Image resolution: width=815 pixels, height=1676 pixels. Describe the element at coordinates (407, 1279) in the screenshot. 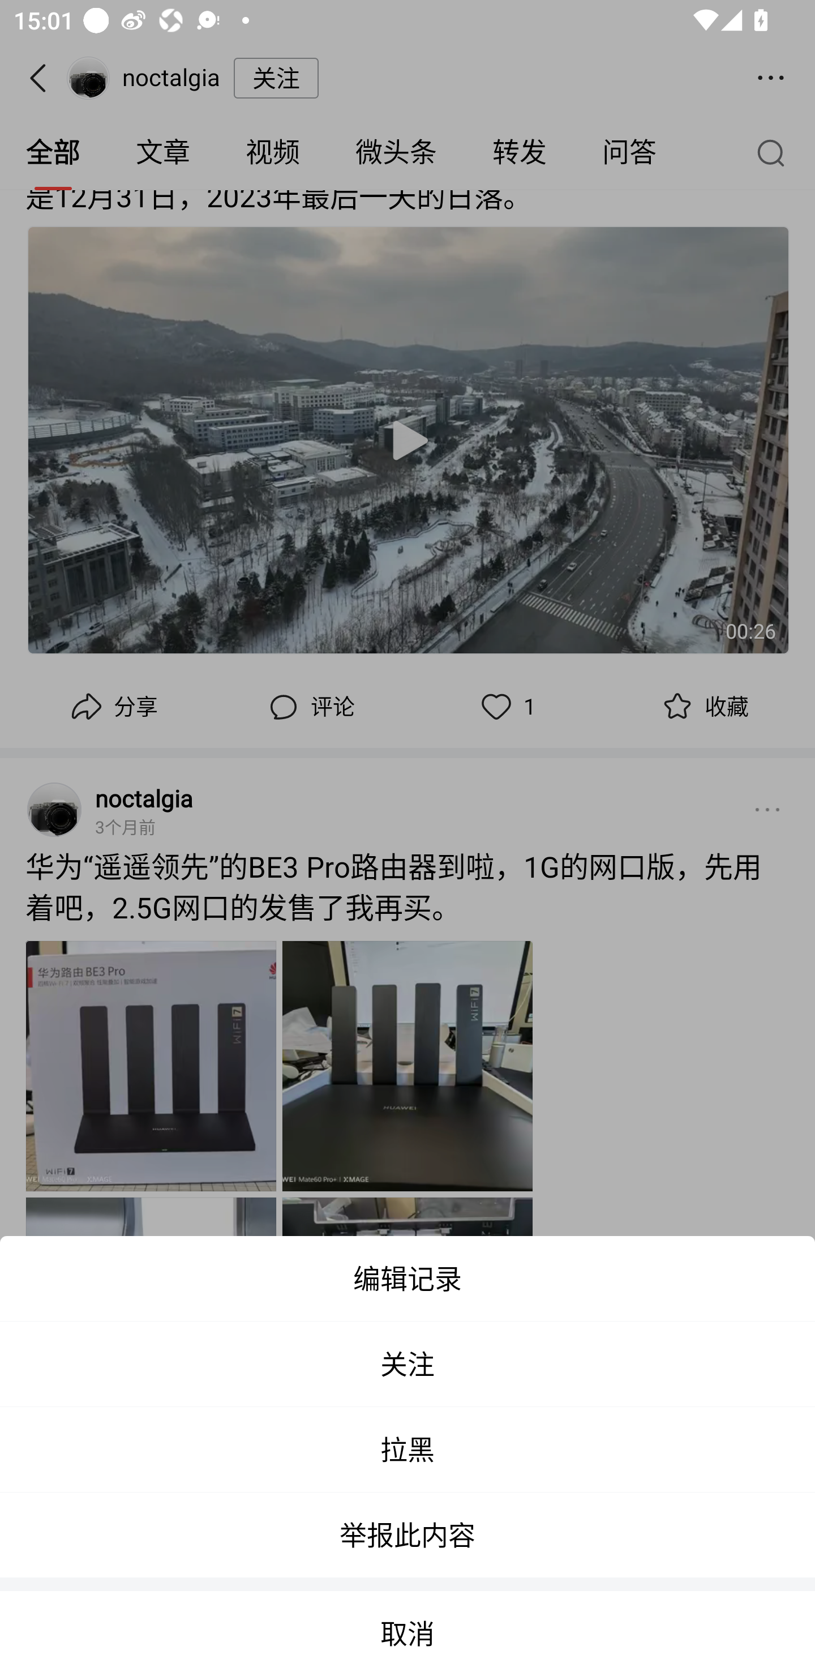

I see `编辑记录` at that location.